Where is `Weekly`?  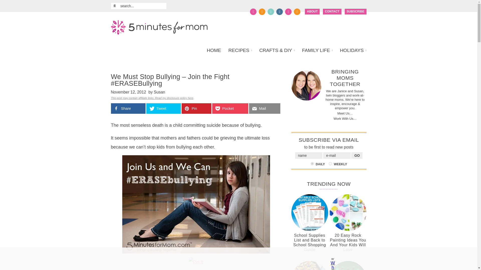
Weekly is located at coordinates (330, 163).